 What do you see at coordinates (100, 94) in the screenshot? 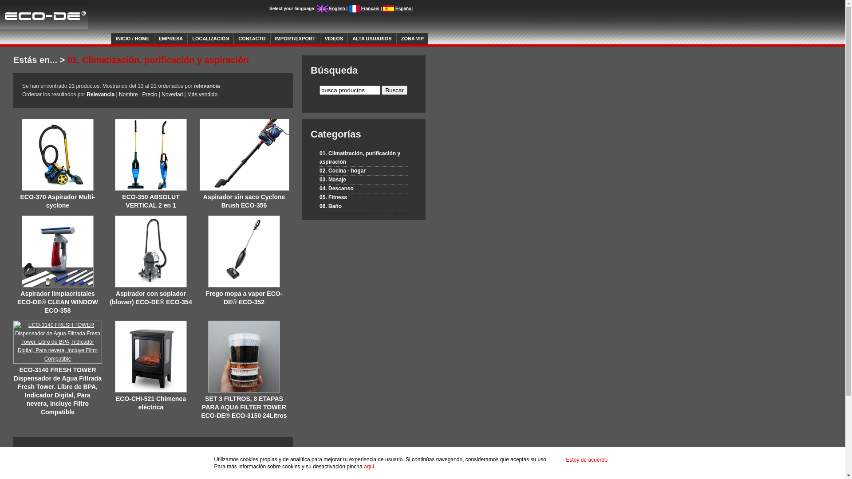
I see `Relevancia` at bounding box center [100, 94].